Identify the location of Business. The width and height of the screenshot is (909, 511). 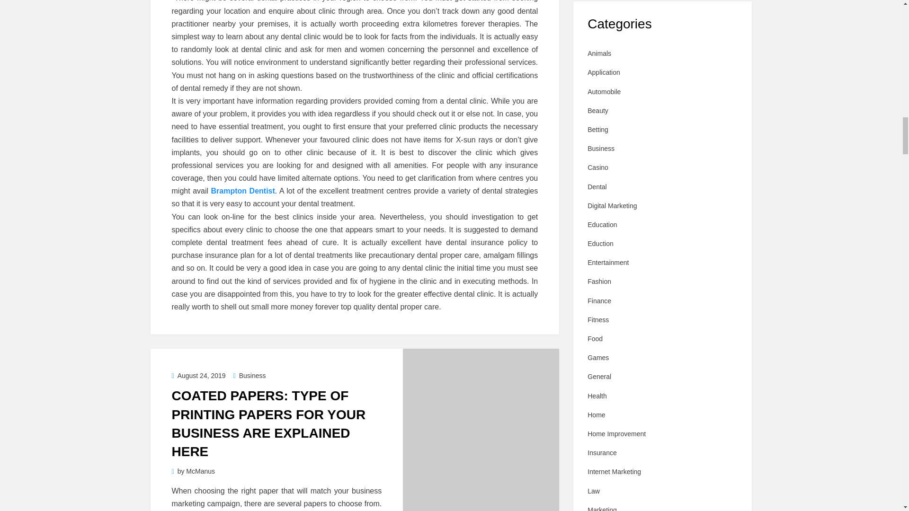
(250, 376).